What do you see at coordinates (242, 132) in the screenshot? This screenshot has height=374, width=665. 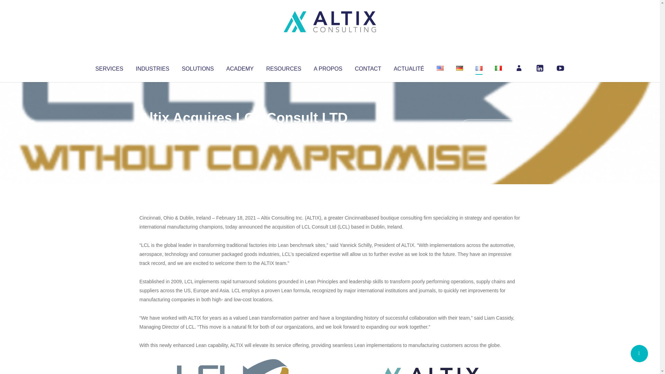 I see `Uncategorized` at bounding box center [242, 132].